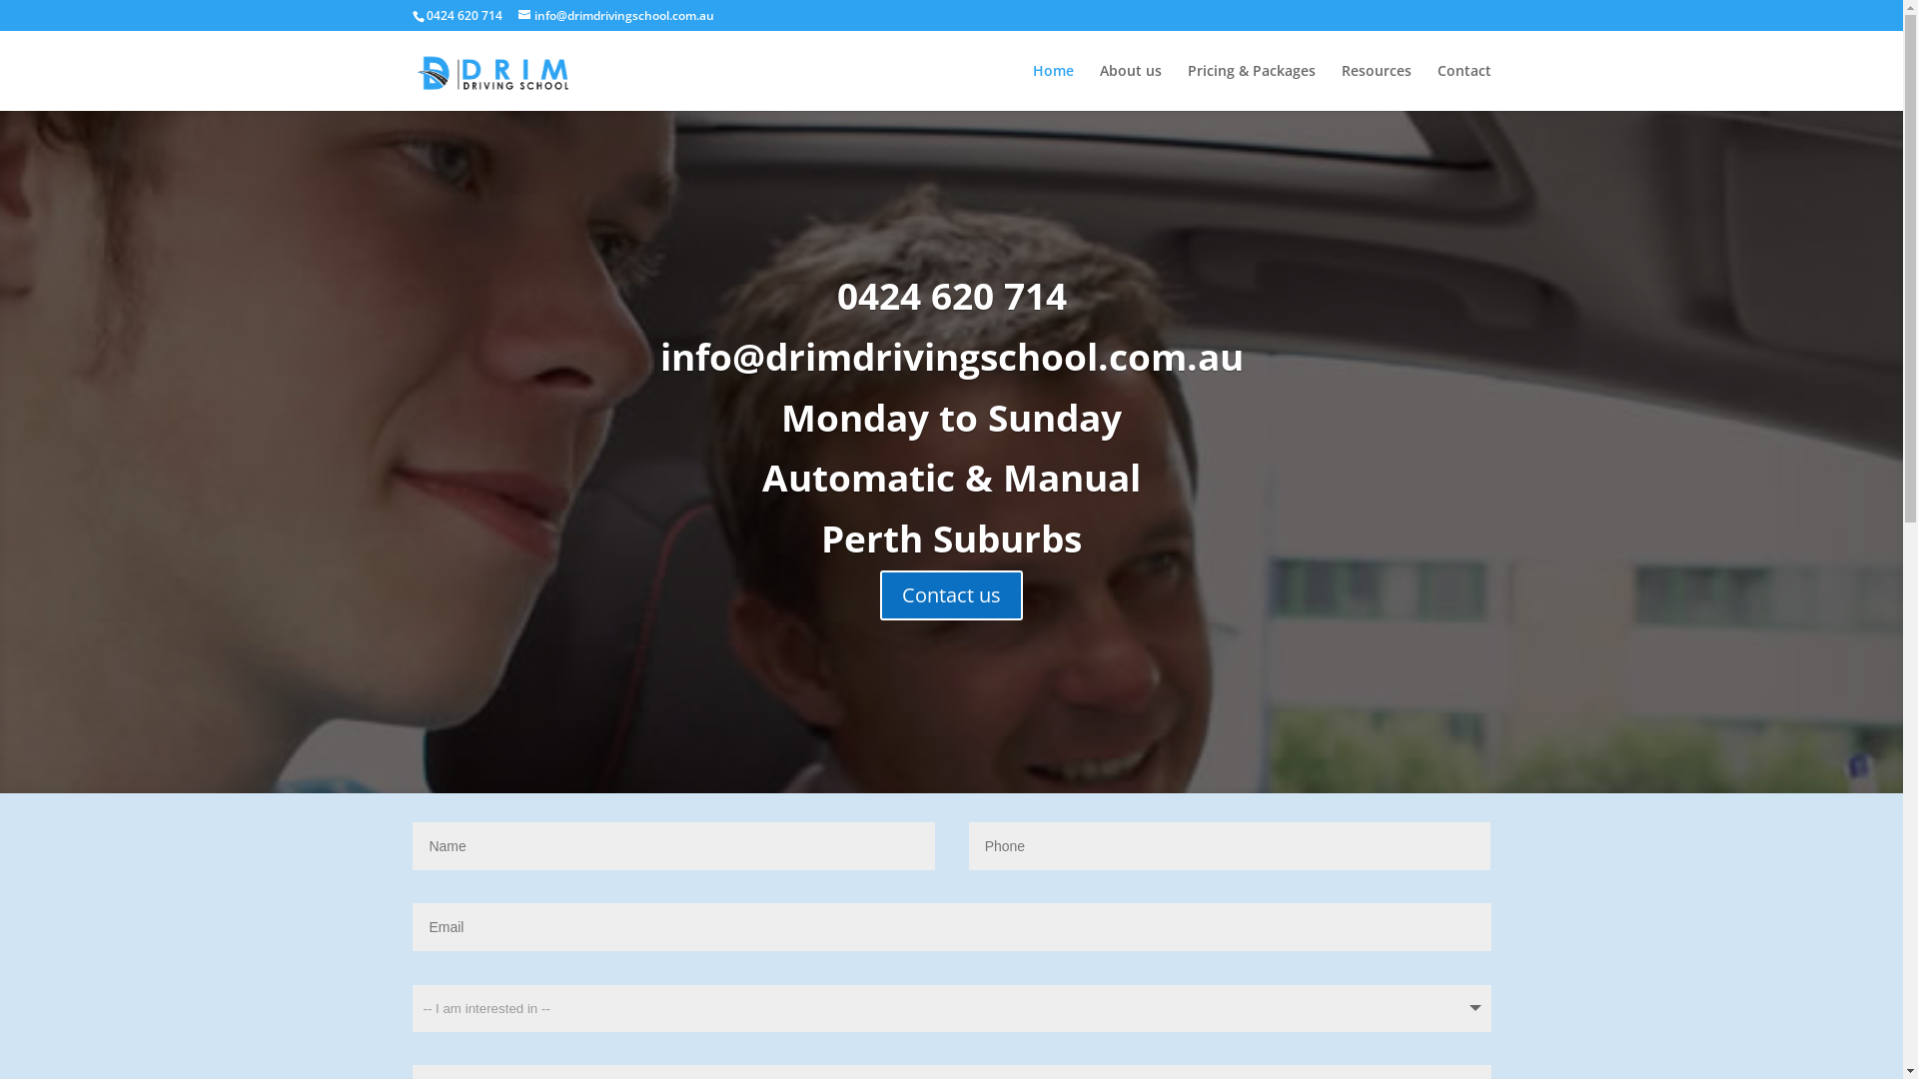  I want to click on Home, so click(1053, 88).